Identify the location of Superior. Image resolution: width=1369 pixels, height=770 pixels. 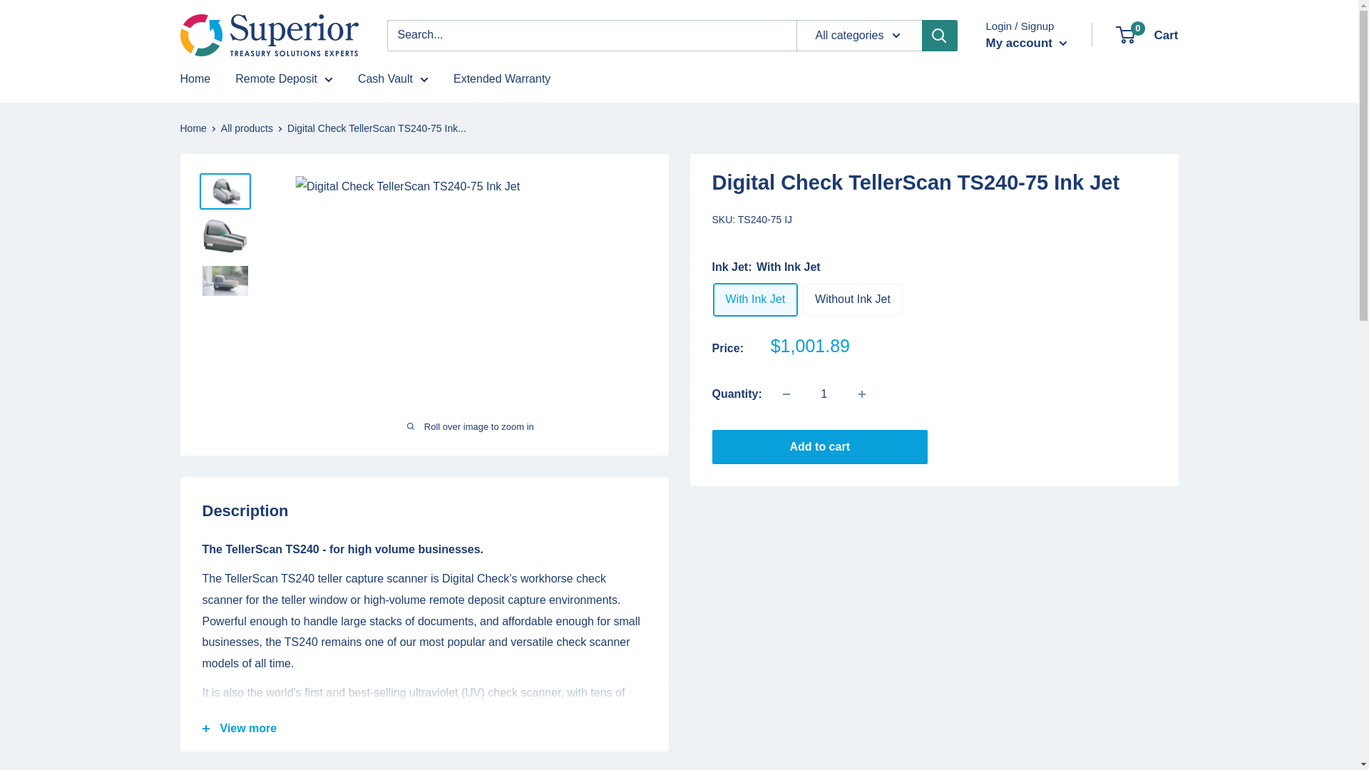
(1025, 43).